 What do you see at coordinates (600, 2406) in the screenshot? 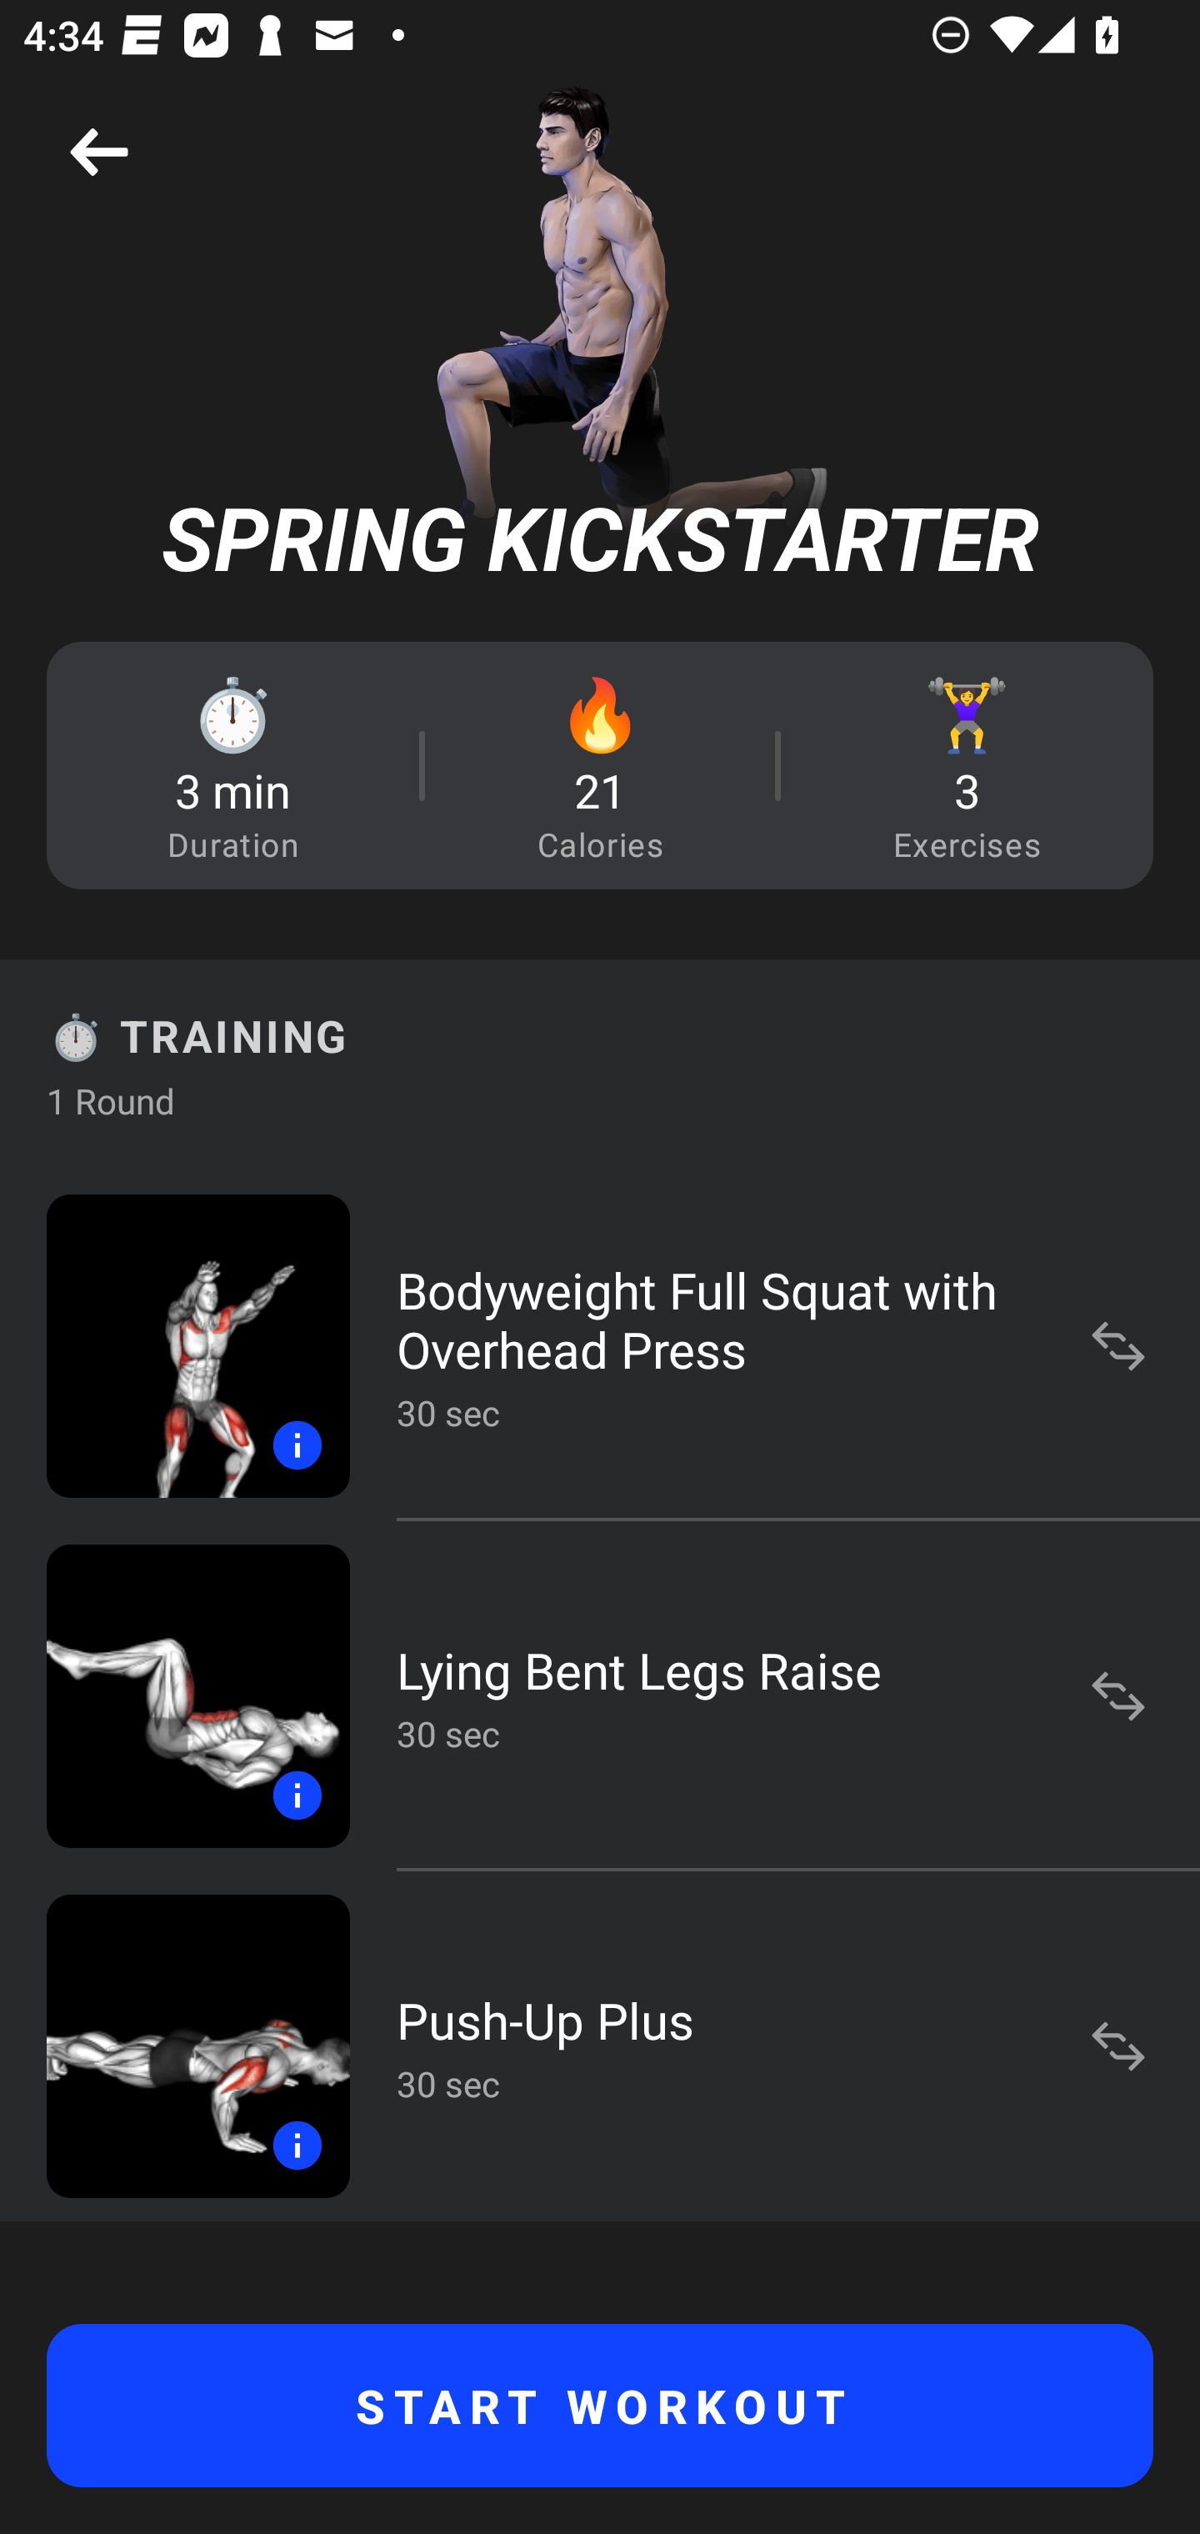
I see `START WORKOUT` at bounding box center [600, 2406].